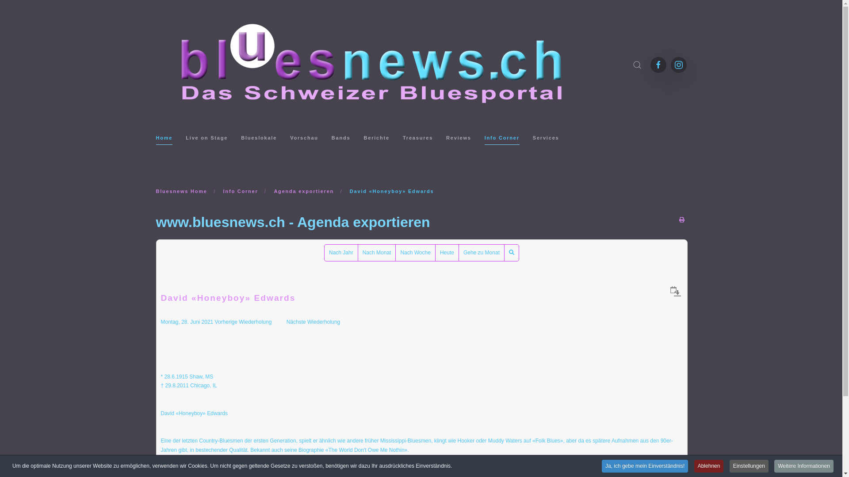 This screenshot has height=477, width=849. Describe the element at coordinates (415, 253) in the screenshot. I see `Nach Woche` at that location.